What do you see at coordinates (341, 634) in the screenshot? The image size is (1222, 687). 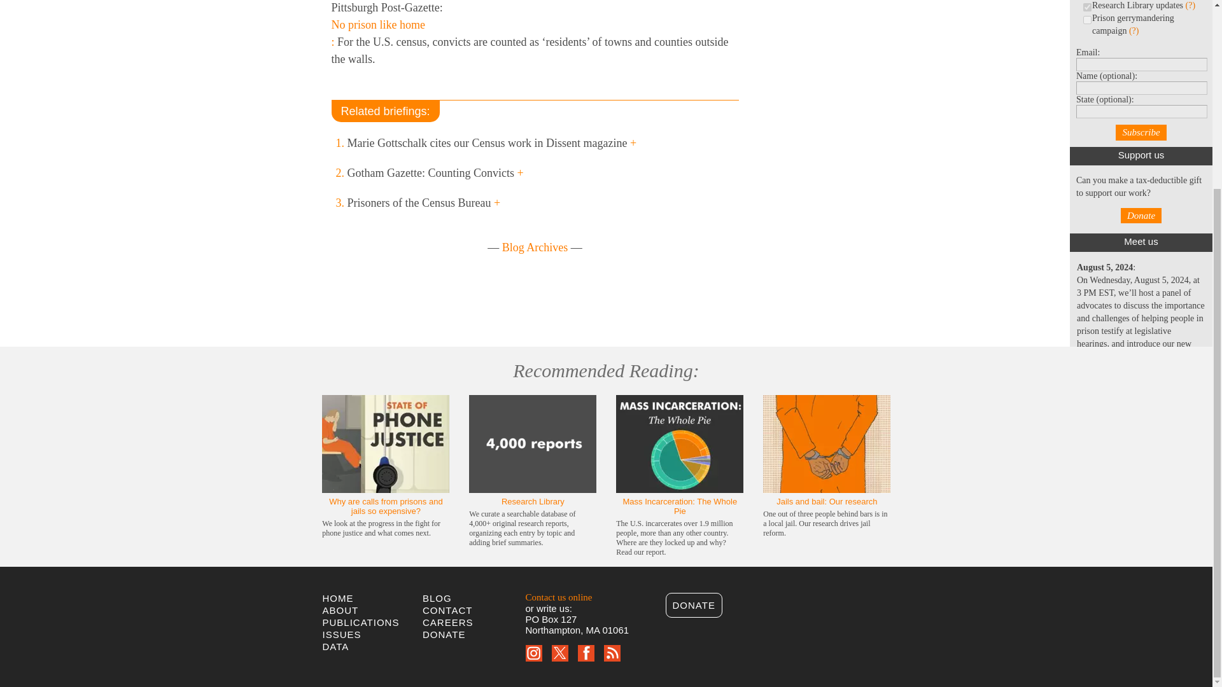 I see `ISSUES` at bounding box center [341, 634].